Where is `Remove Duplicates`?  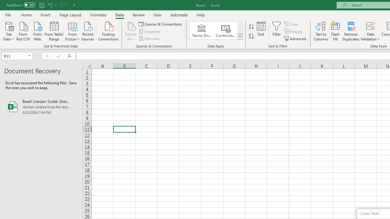
Remove Duplicates is located at coordinates (351, 31).